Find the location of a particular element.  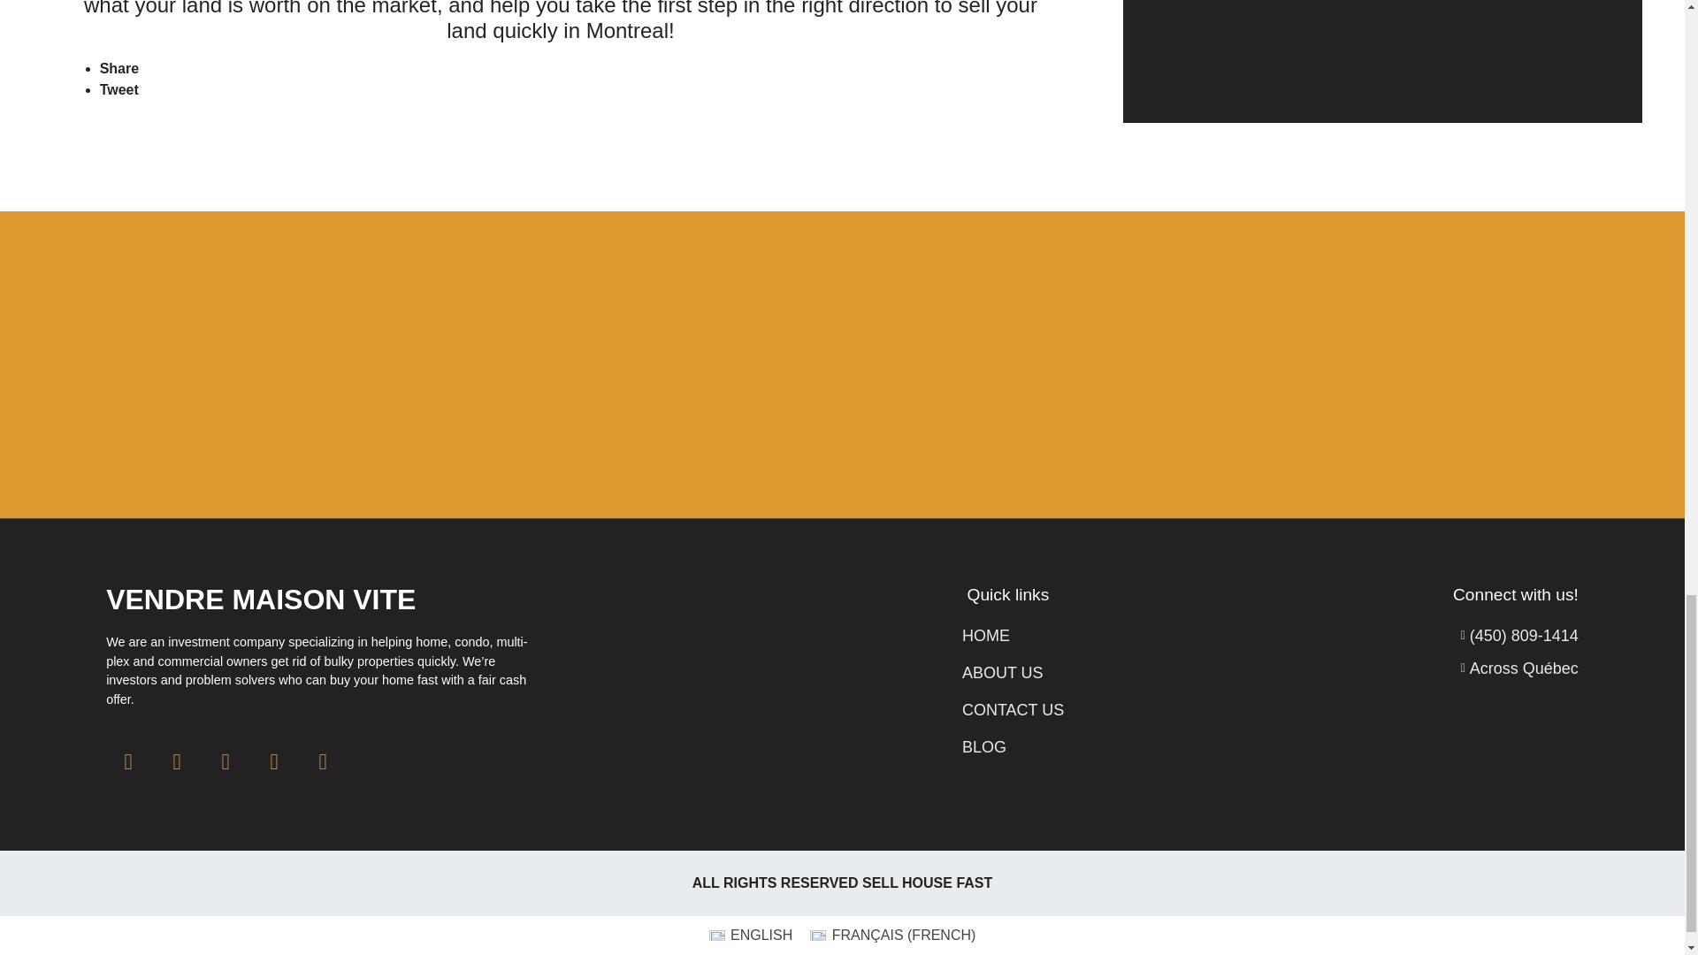

ENGLISH is located at coordinates (750, 936).